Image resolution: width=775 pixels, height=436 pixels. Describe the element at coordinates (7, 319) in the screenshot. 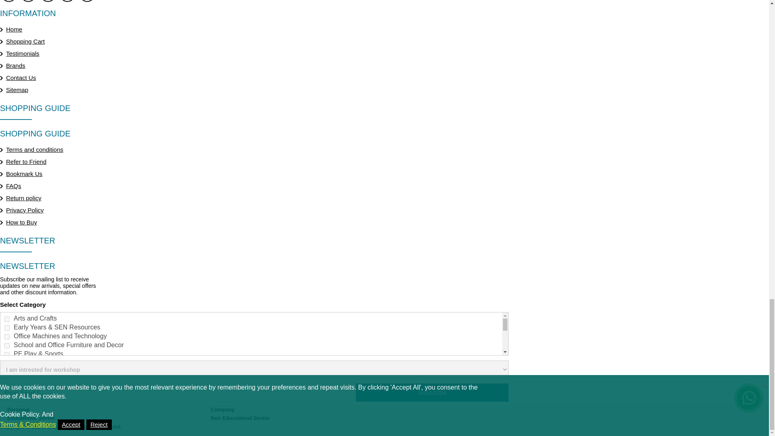

I see `1` at that location.